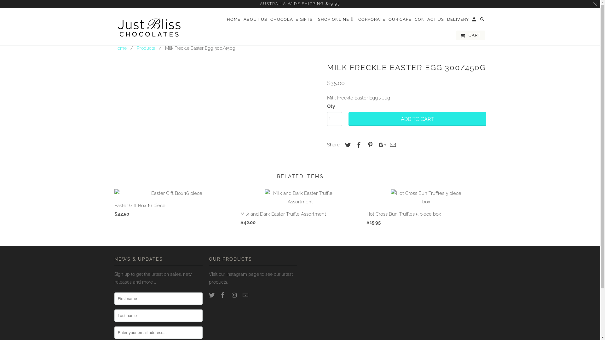 Image resolution: width=605 pixels, height=340 pixels. What do you see at coordinates (246, 295) in the screenshot?
I see `Email Just Bliss Chocolates` at bounding box center [246, 295].